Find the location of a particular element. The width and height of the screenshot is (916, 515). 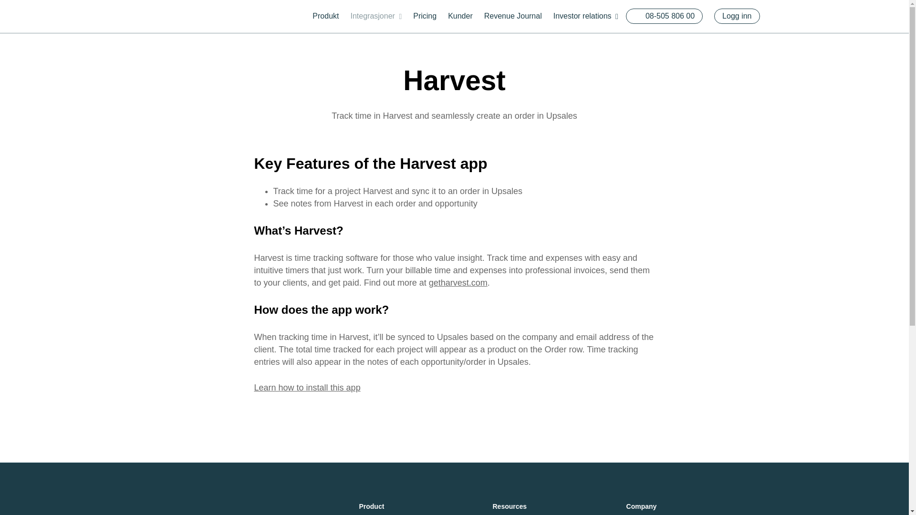

getharvest.com is located at coordinates (458, 282).